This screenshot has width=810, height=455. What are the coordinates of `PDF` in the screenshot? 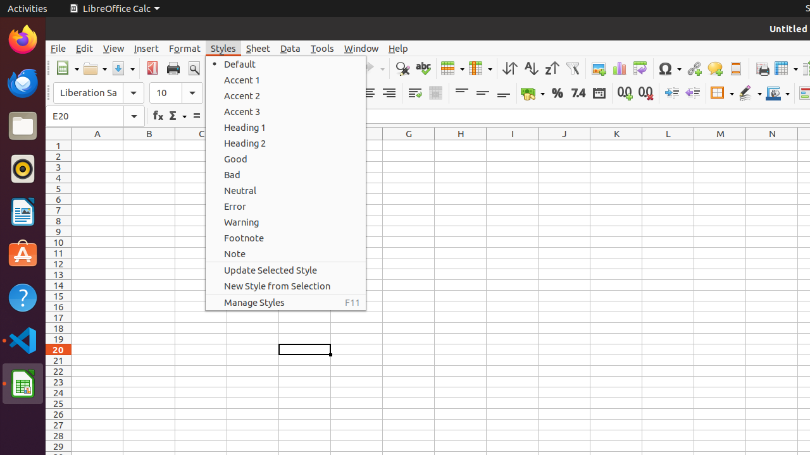 It's located at (152, 68).